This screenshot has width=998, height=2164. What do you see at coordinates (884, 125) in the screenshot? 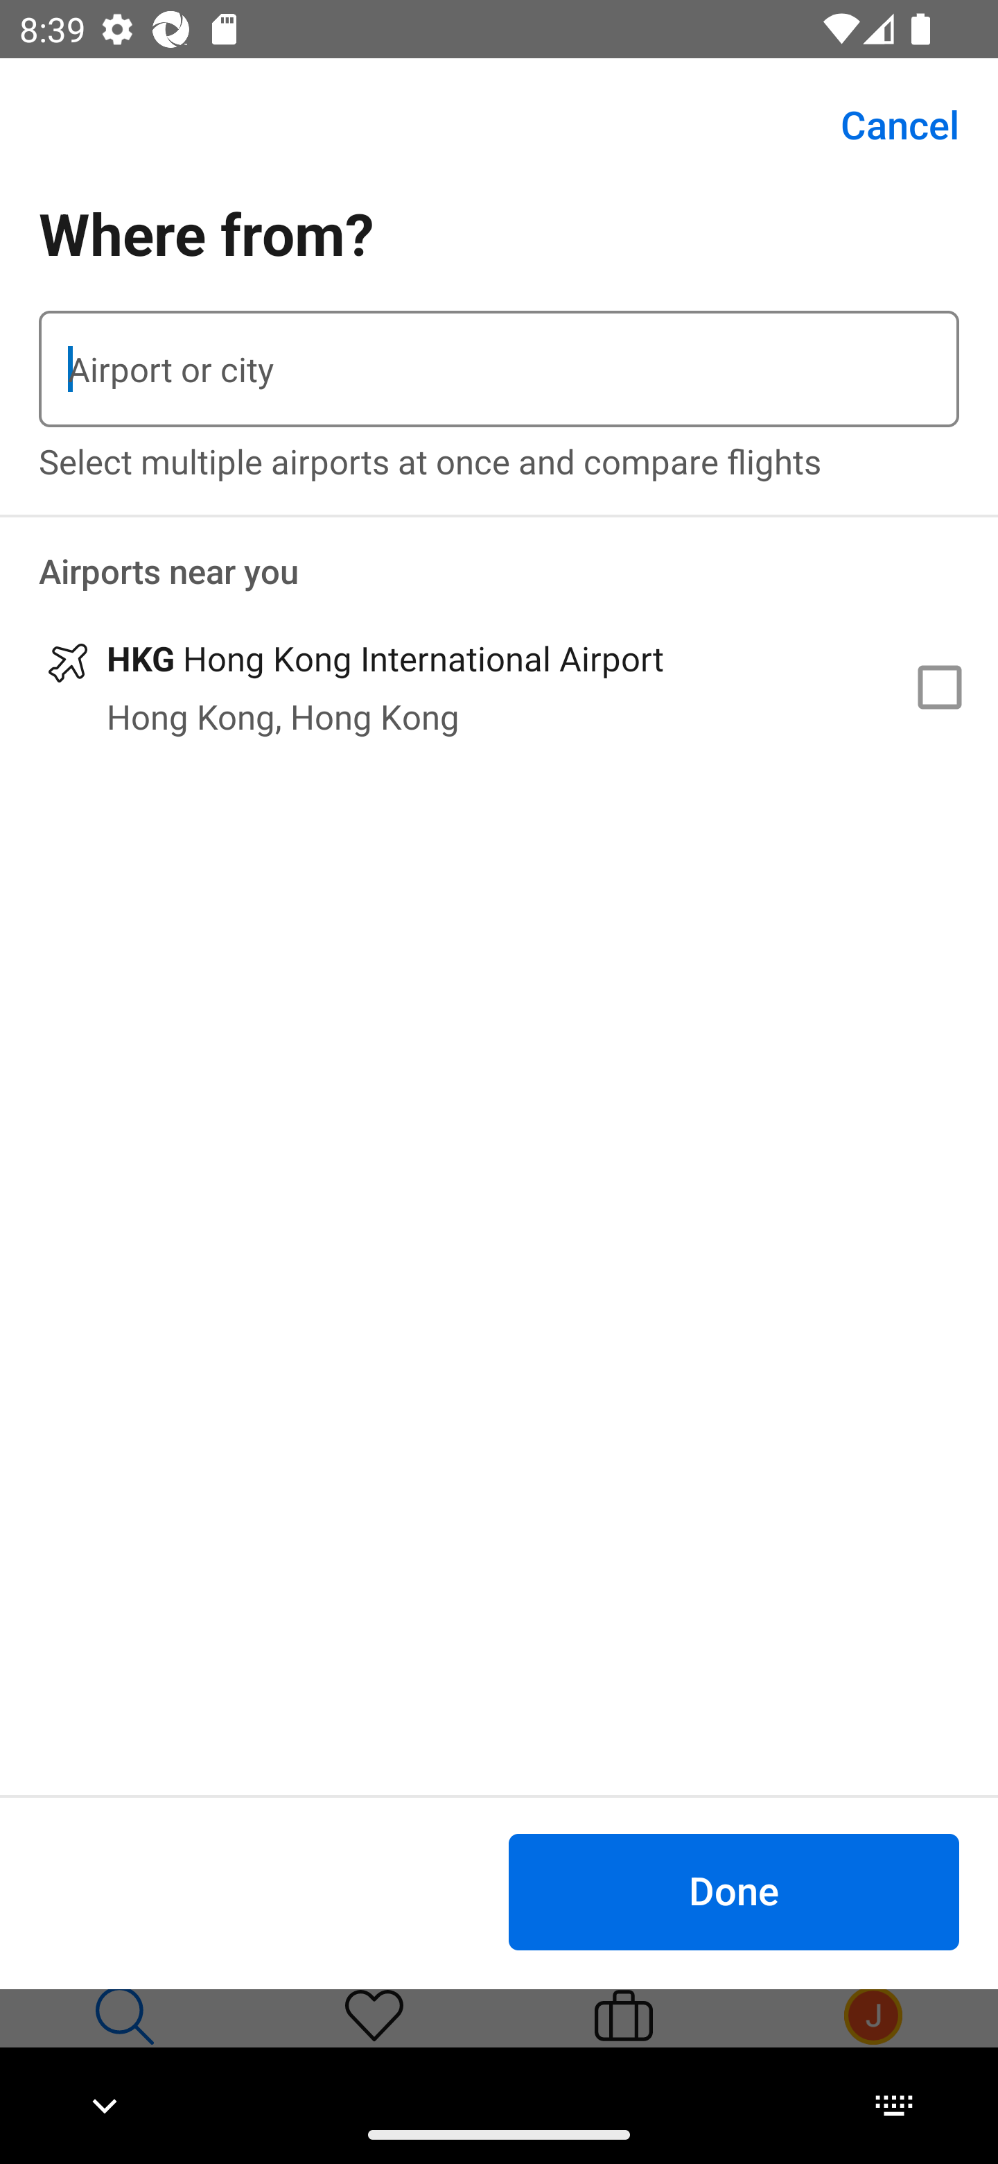
I see `Cancel` at bounding box center [884, 125].